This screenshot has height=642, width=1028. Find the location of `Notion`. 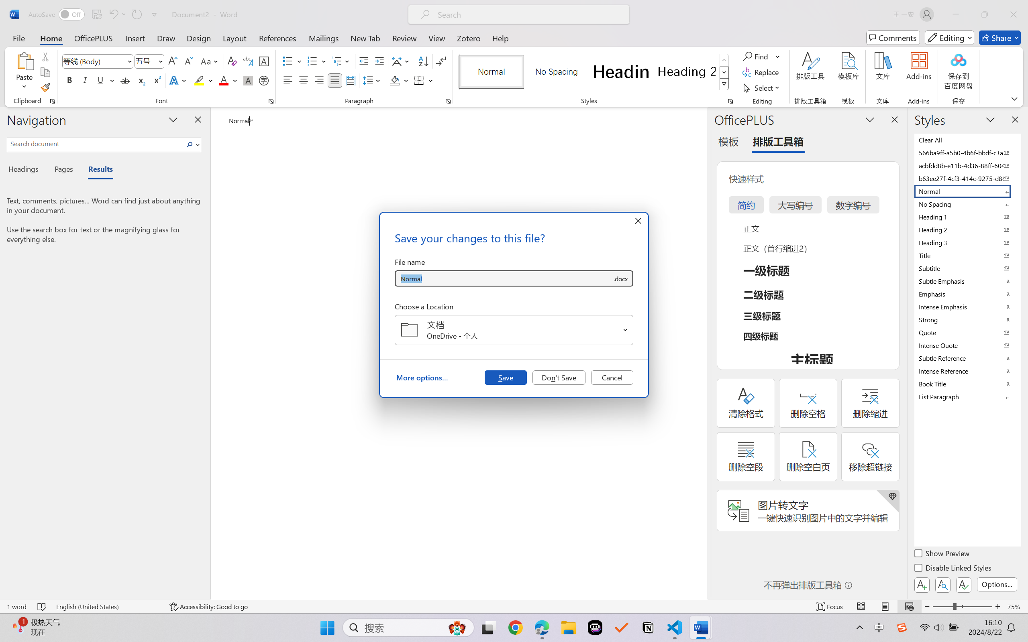

Notion is located at coordinates (648, 628).